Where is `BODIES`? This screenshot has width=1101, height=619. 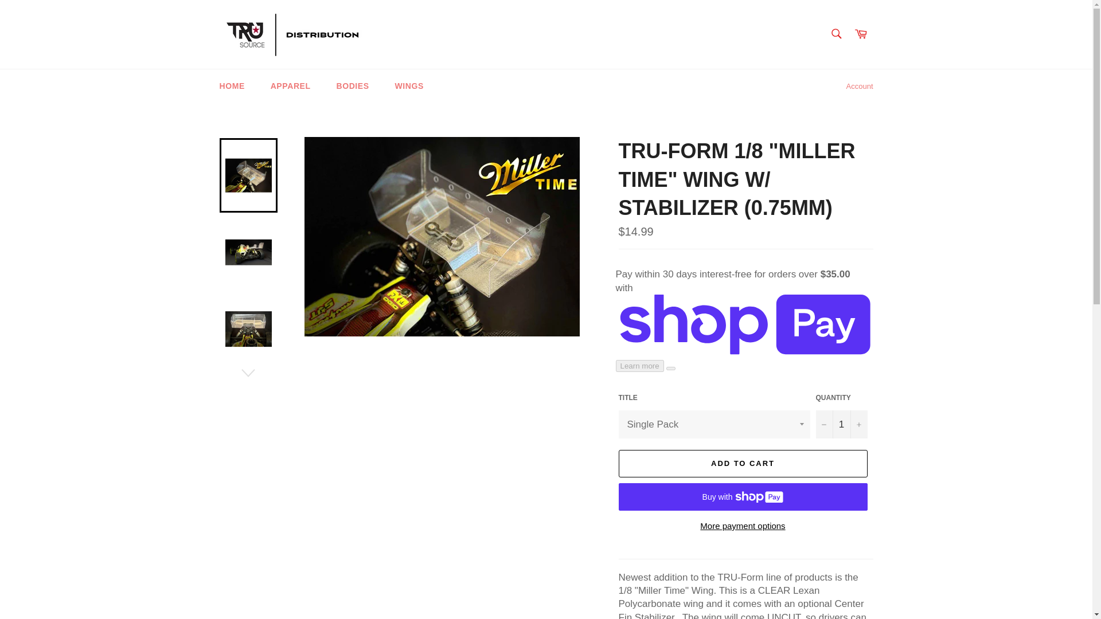 BODIES is located at coordinates (352, 86).